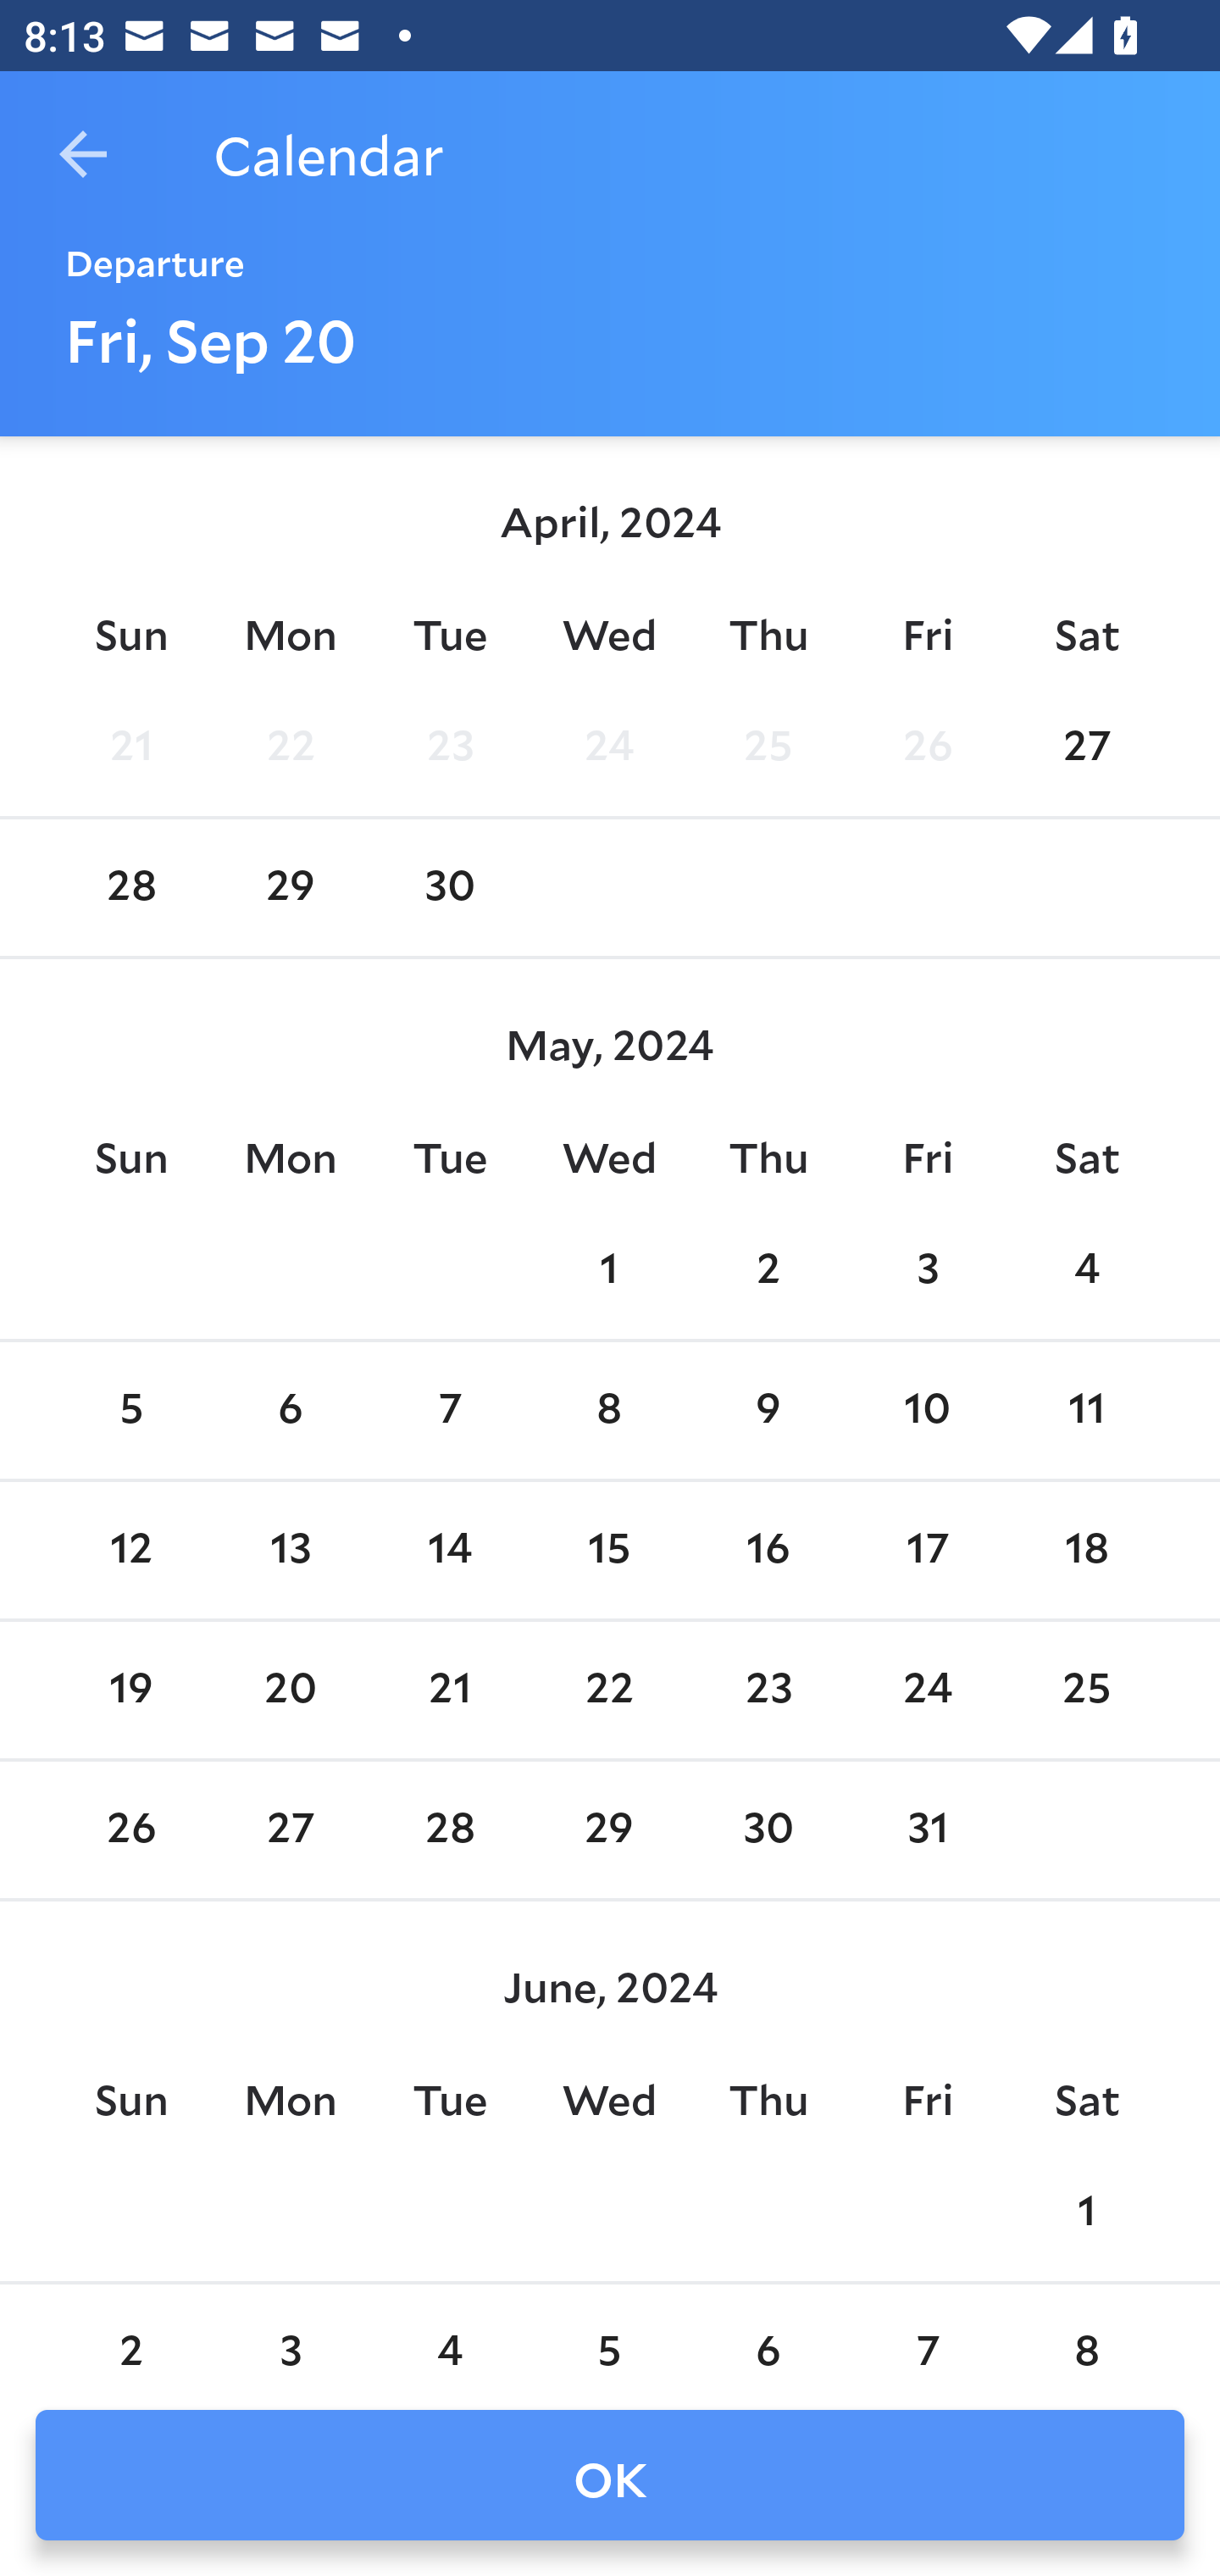 The width and height of the screenshot is (1220, 2576). What do you see at coordinates (1086, 1551) in the screenshot?
I see `18` at bounding box center [1086, 1551].